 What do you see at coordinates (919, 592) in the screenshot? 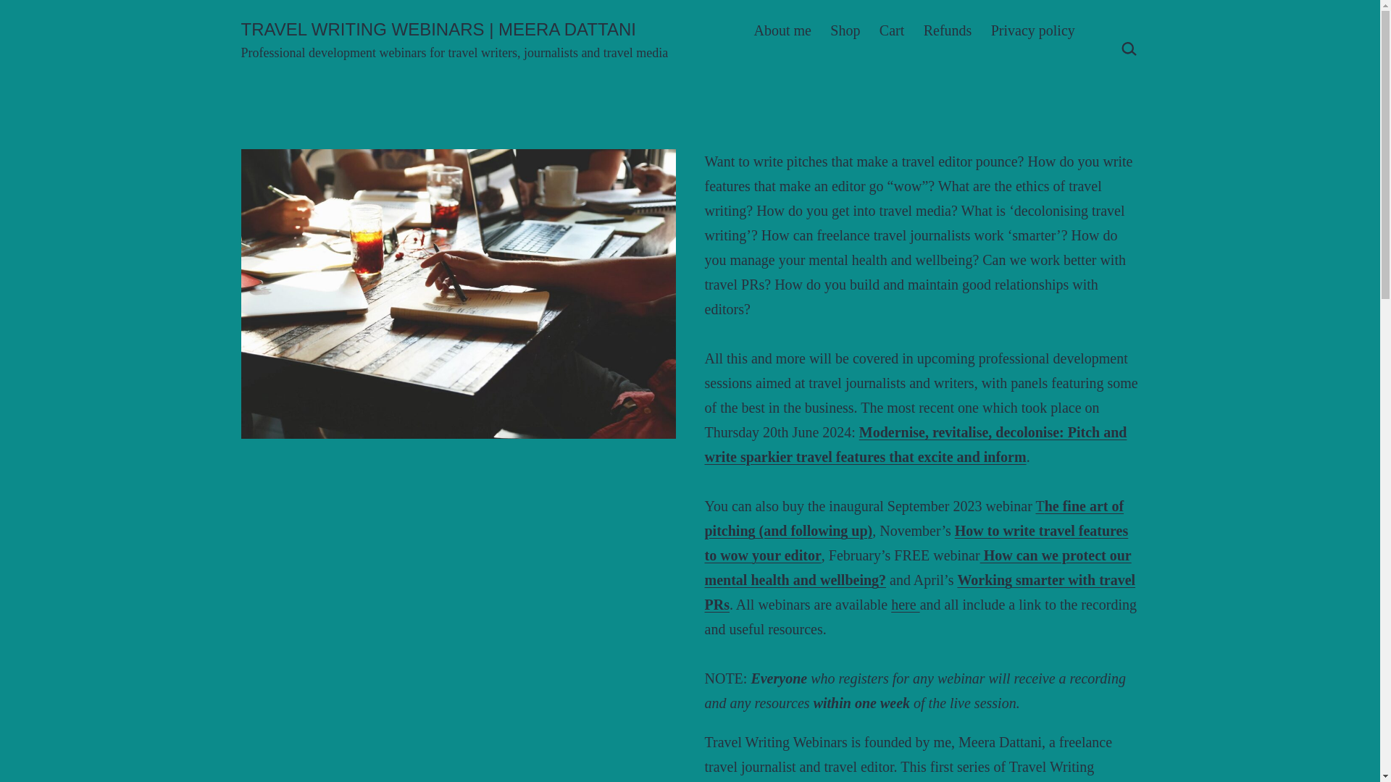
I see `Working smarter with travel PRs` at bounding box center [919, 592].